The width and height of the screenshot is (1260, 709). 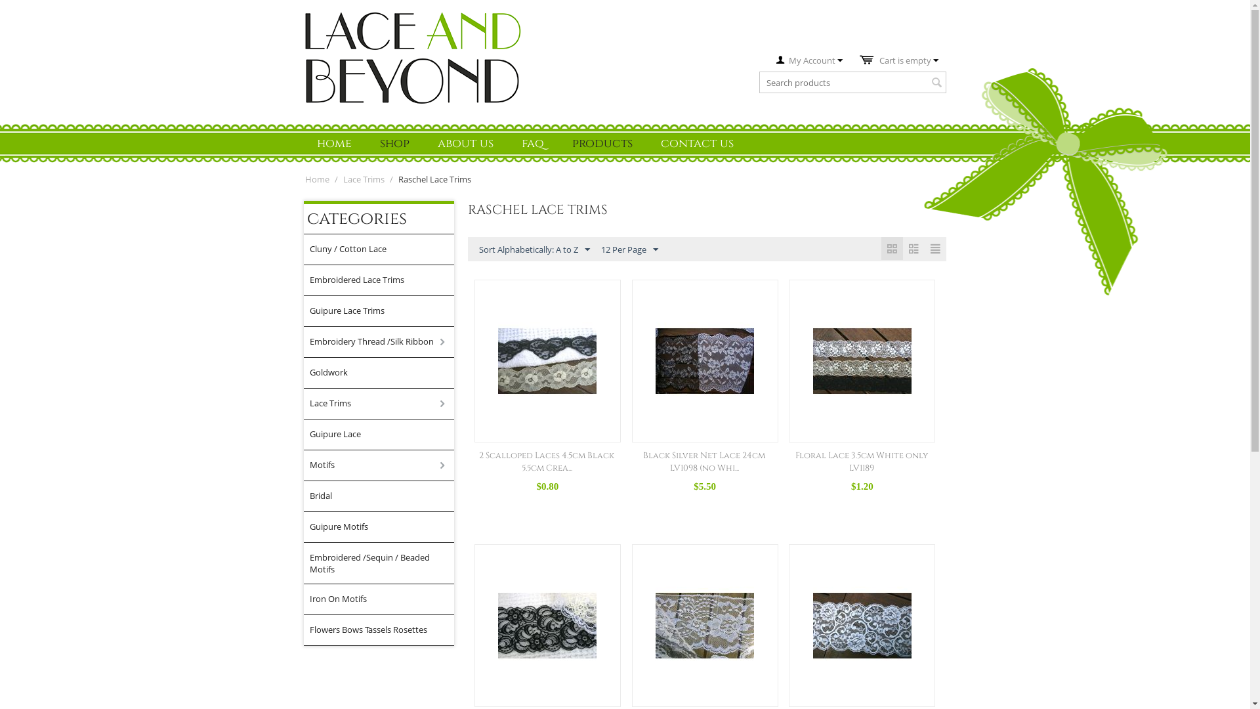 I want to click on Guipure Lace Trims, so click(x=382, y=311).